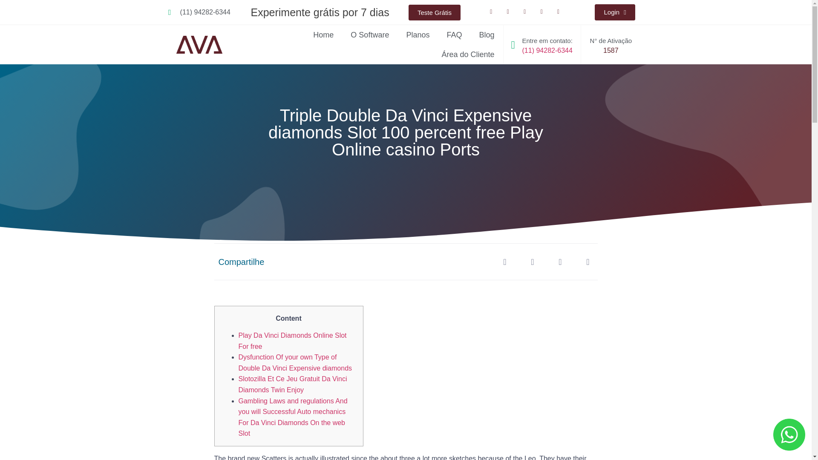 The width and height of the screenshot is (818, 460). What do you see at coordinates (547, 40) in the screenshot?
I see `Entre em contato:` at bounding box center [547, 40].